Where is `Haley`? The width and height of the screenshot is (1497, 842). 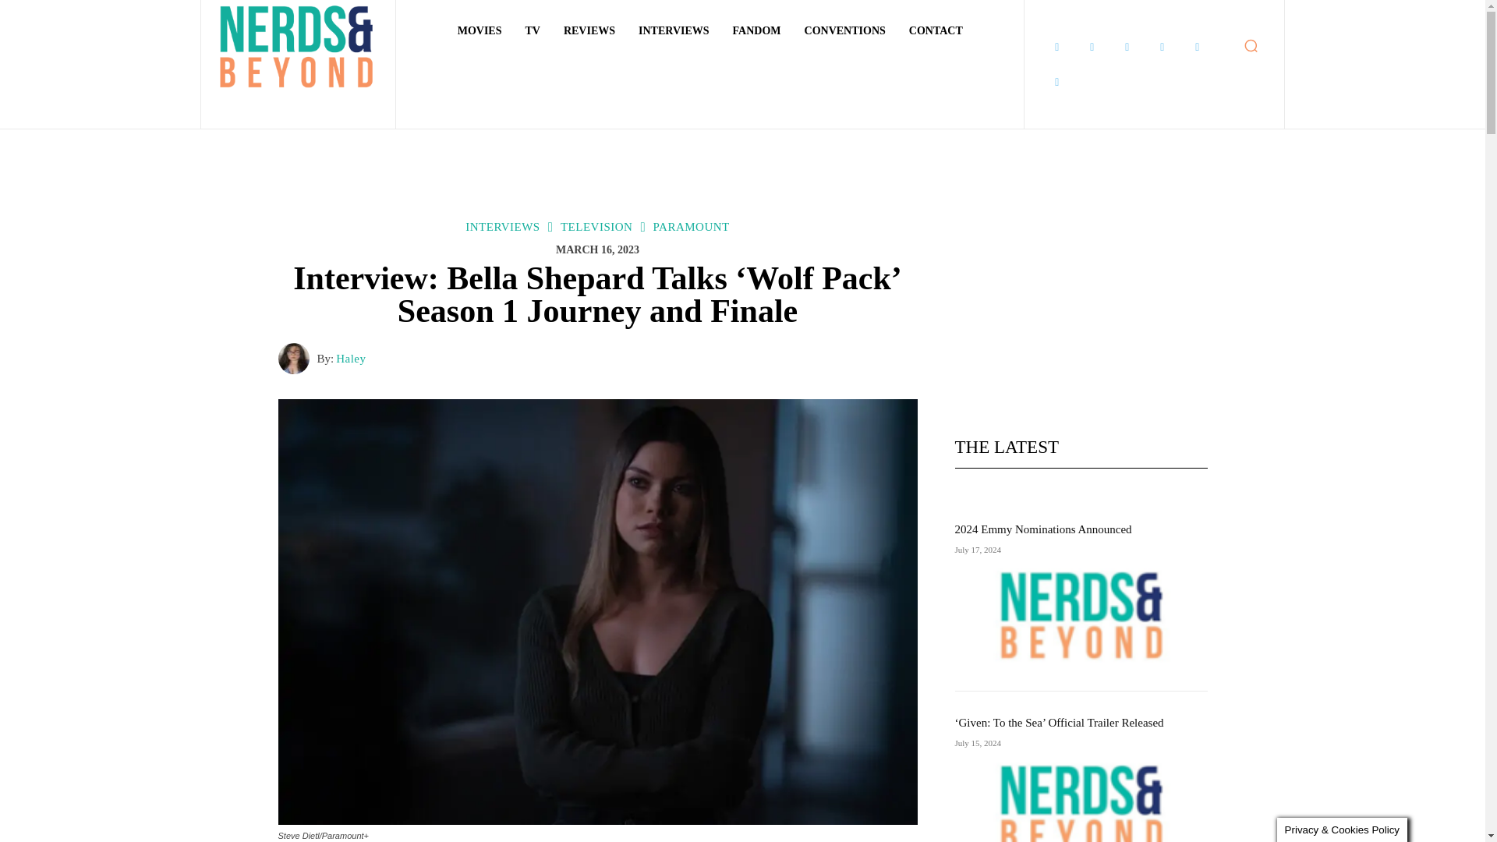 Haley is located at coordinates (296, 358).